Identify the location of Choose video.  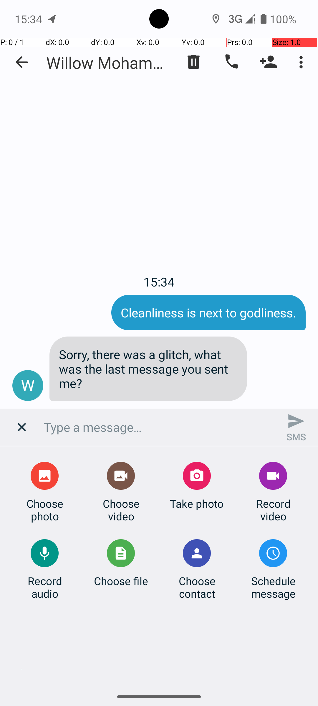
(121, 510).